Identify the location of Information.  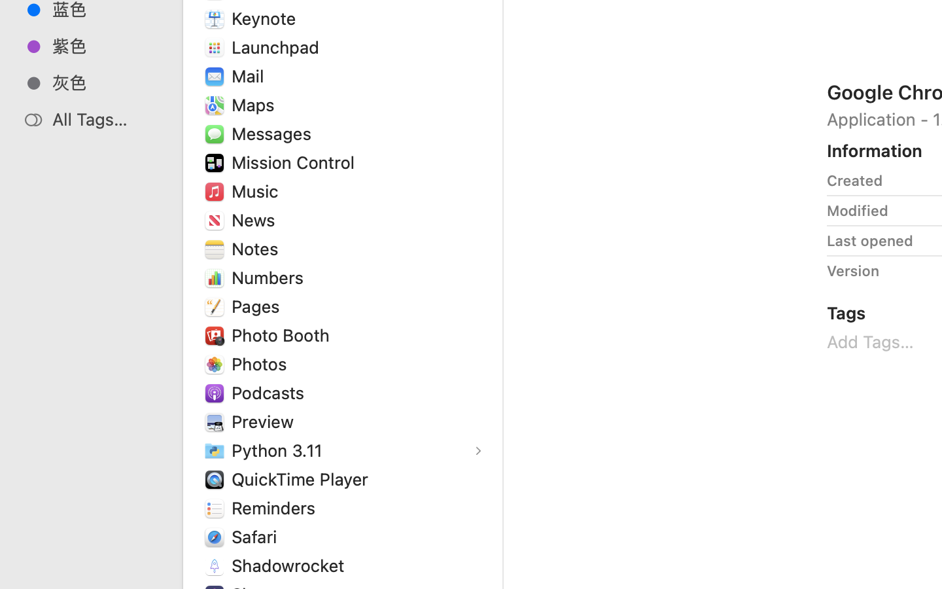
(875, 151).